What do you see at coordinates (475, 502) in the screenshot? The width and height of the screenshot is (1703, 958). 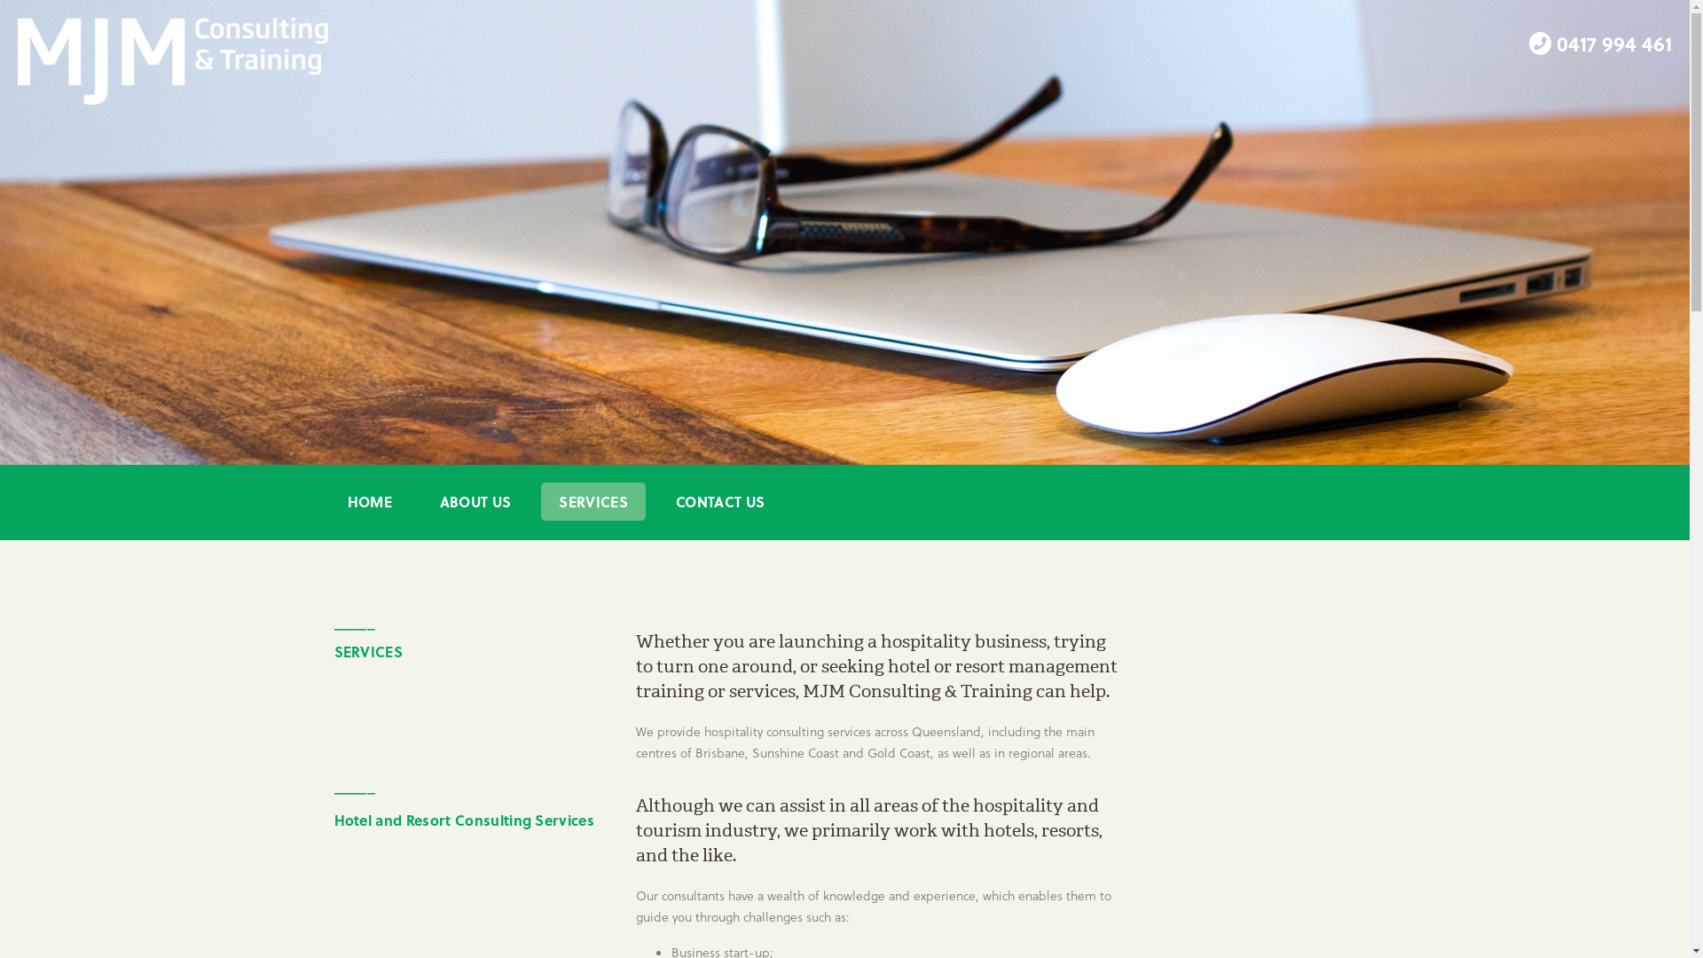 I see `ABOUT US` at bounding box center [475, 502].